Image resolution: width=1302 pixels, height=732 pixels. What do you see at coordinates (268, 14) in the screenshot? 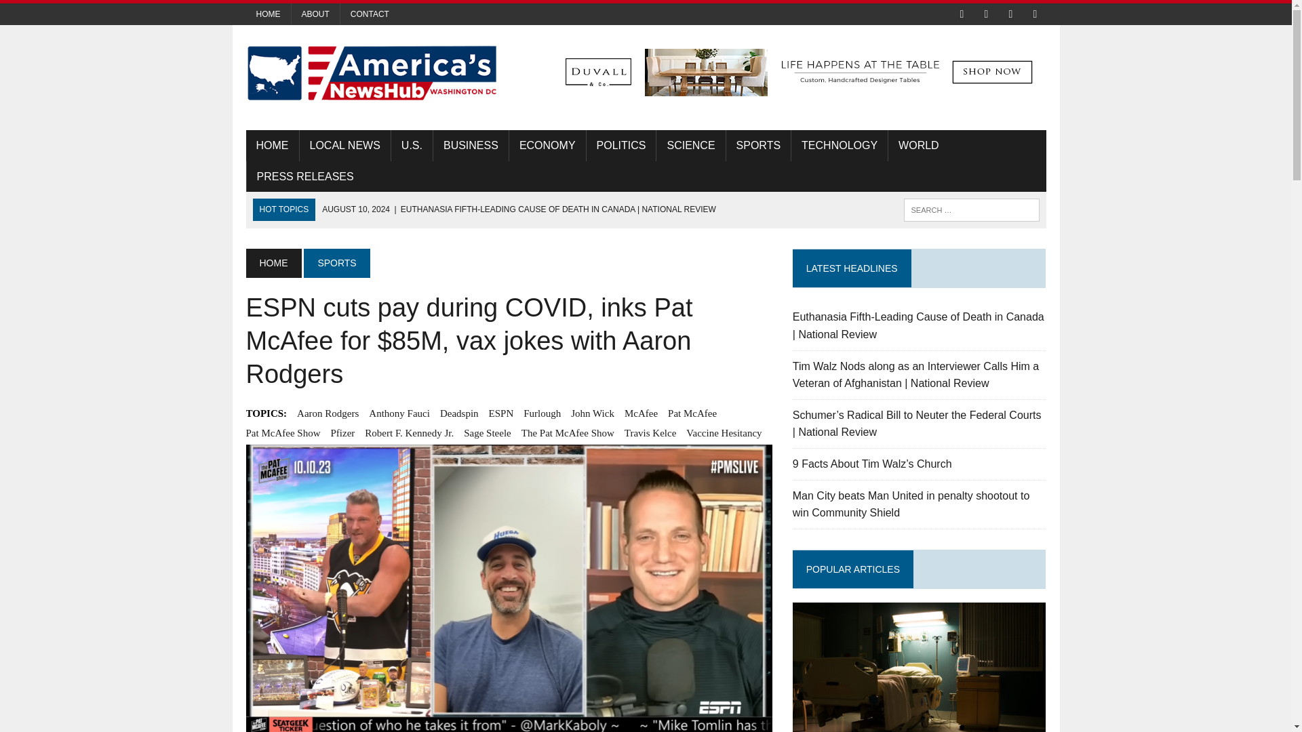
I see `HOME` at bounding box center [268, 14].